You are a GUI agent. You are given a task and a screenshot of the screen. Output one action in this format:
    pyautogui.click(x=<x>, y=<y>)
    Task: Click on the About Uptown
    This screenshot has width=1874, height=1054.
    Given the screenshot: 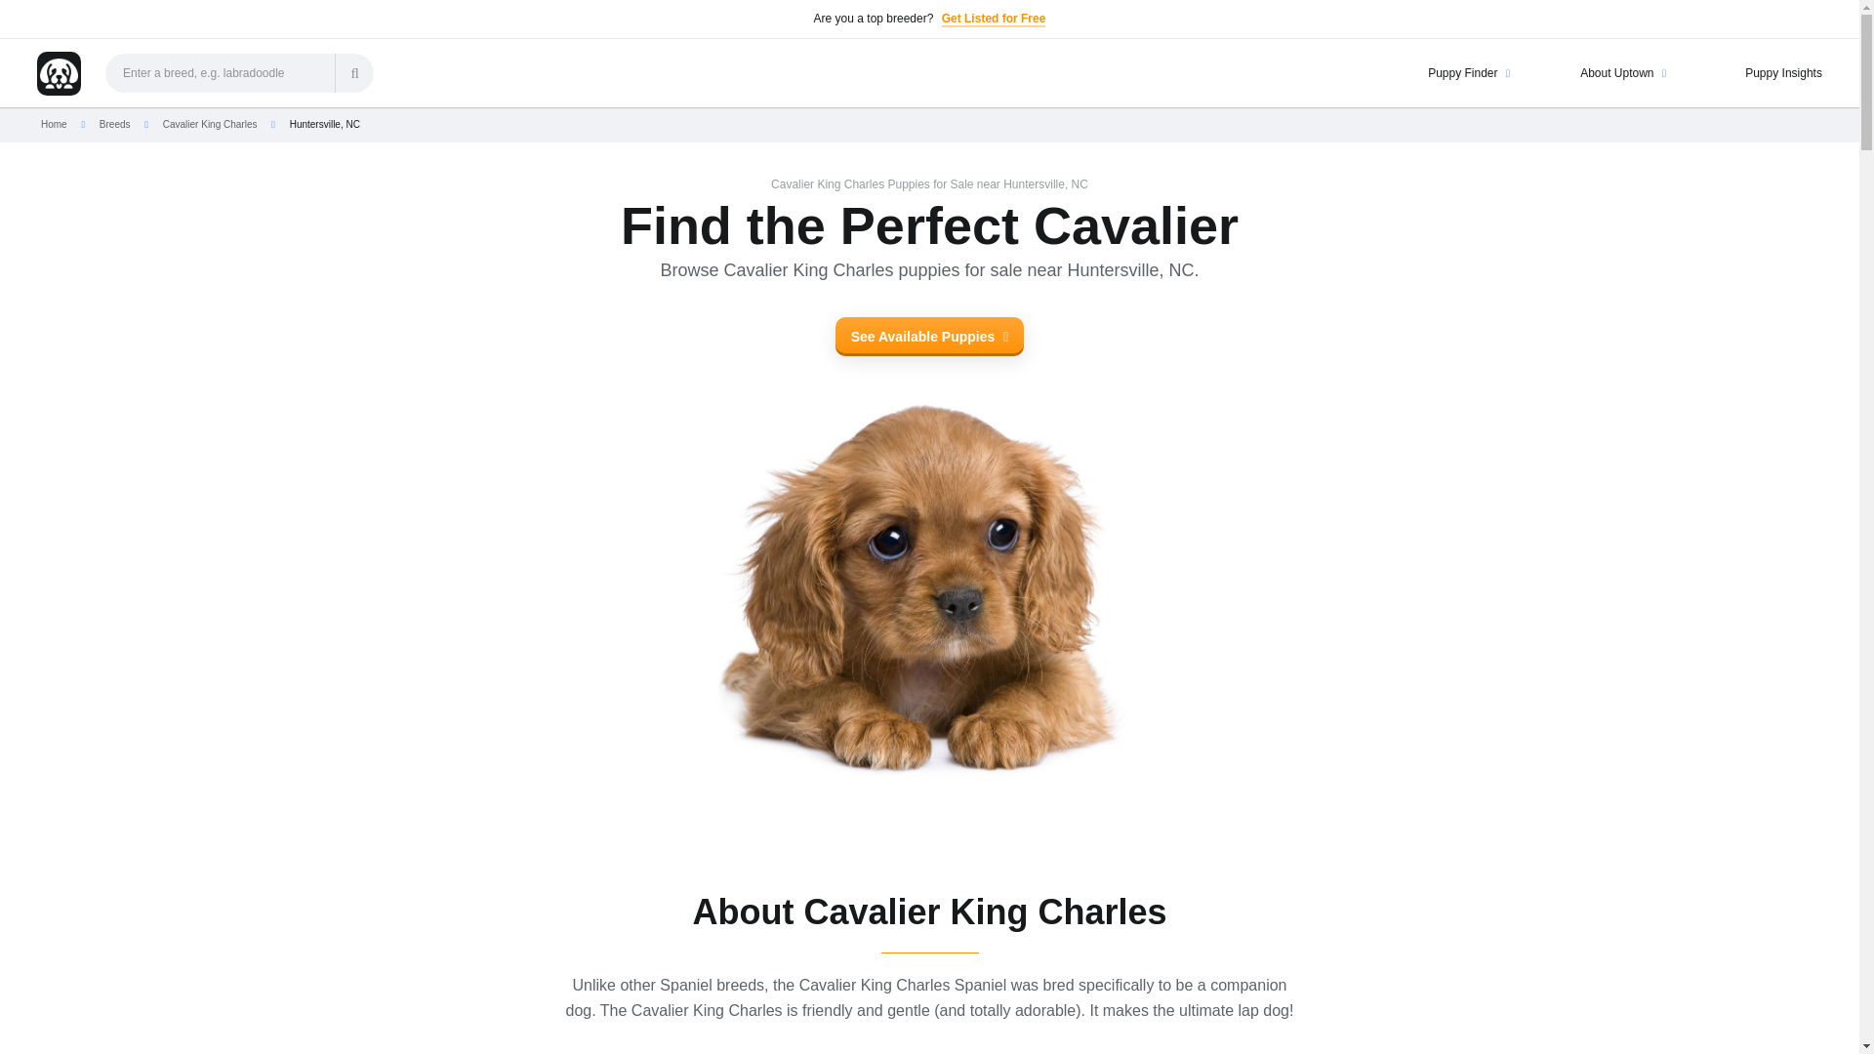 What is the action you would take?
    pyautogui.click(x=1600, y=72)
    